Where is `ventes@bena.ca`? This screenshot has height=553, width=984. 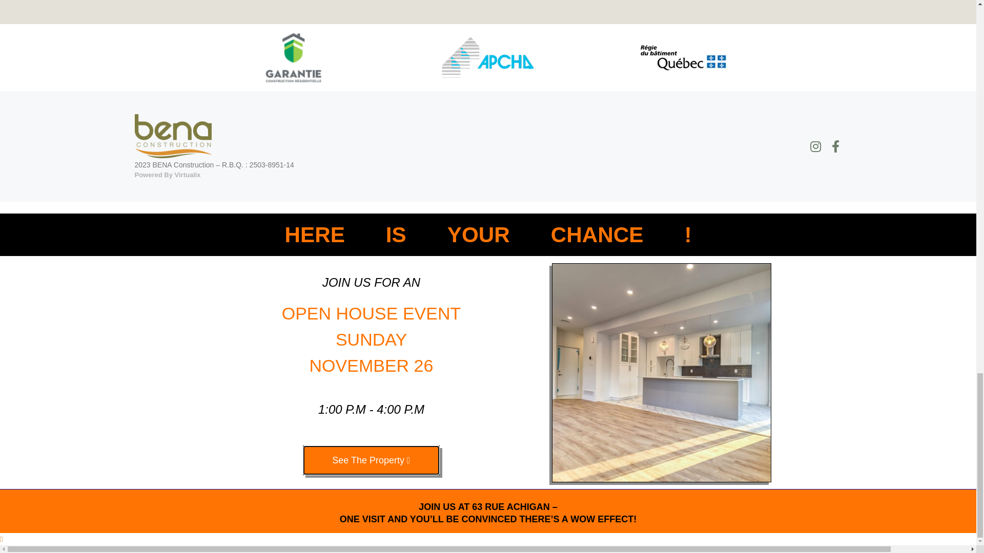
ventes@bena.ca is located at coordinates (120, 11).